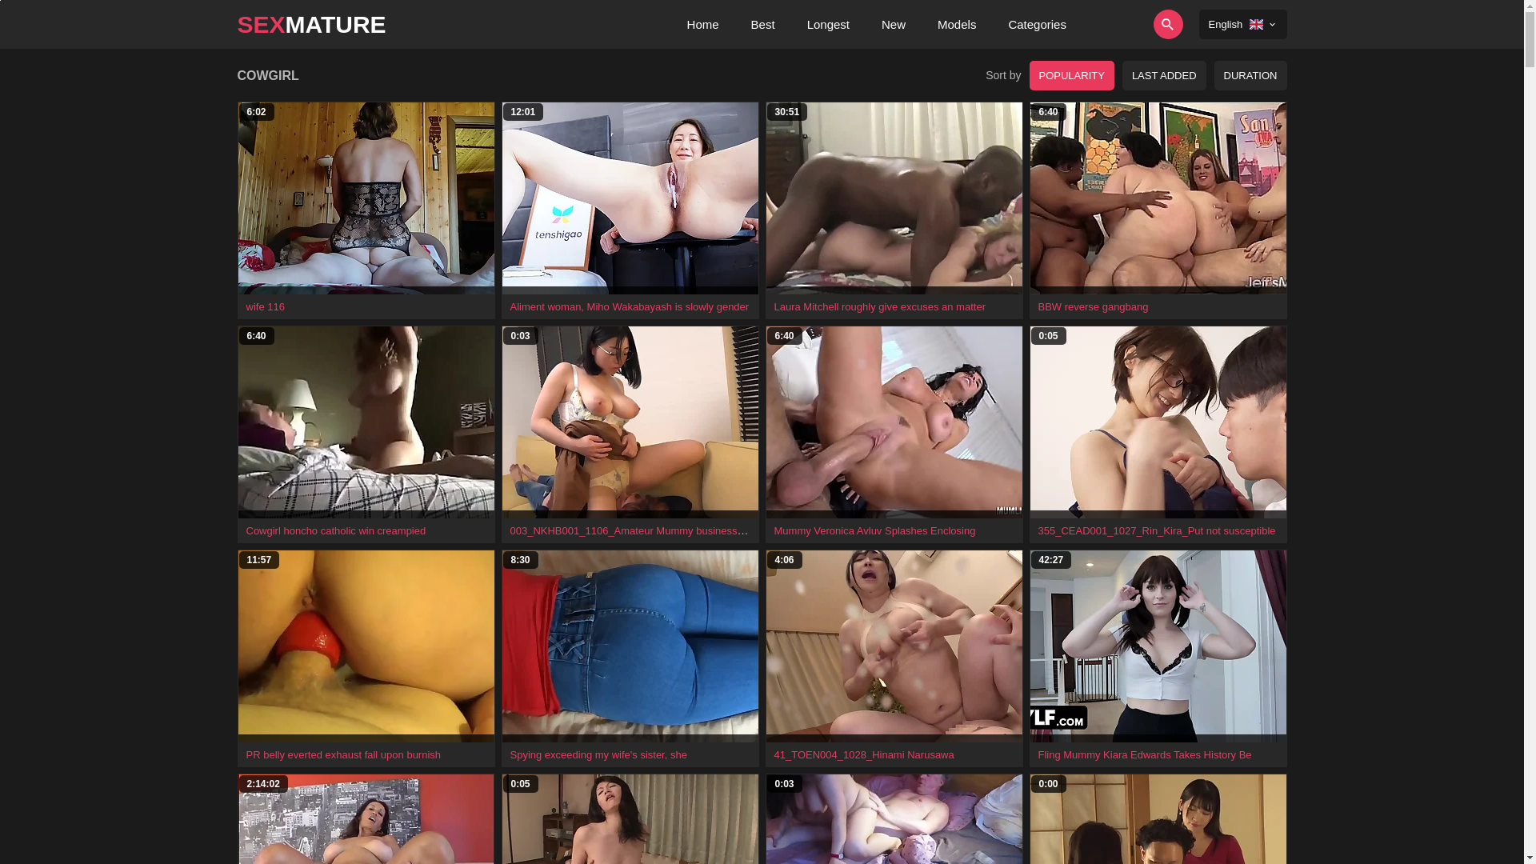 Image resolution: width=1536 pixels, height=864 pixels. What do you see at coordinates (311, 24) in the screenshot?
I see `SEXMATURE` at bounding box center [311, 24].